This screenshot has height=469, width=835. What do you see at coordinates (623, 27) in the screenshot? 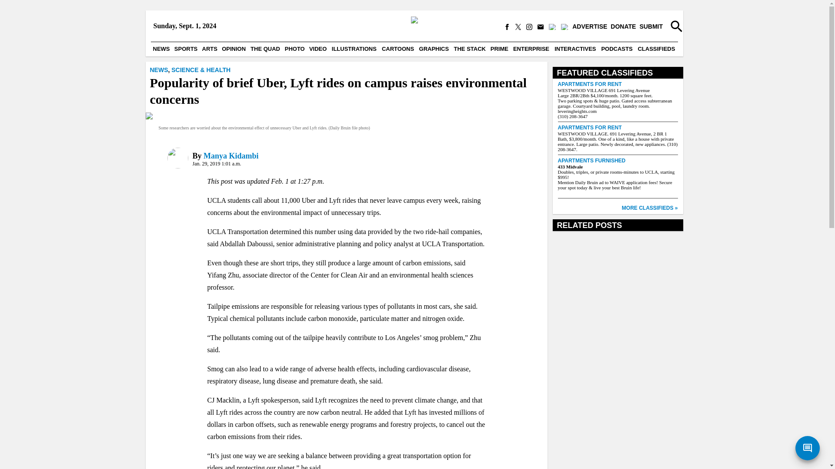
I see `DONATE` at bounding box center [623, 27].